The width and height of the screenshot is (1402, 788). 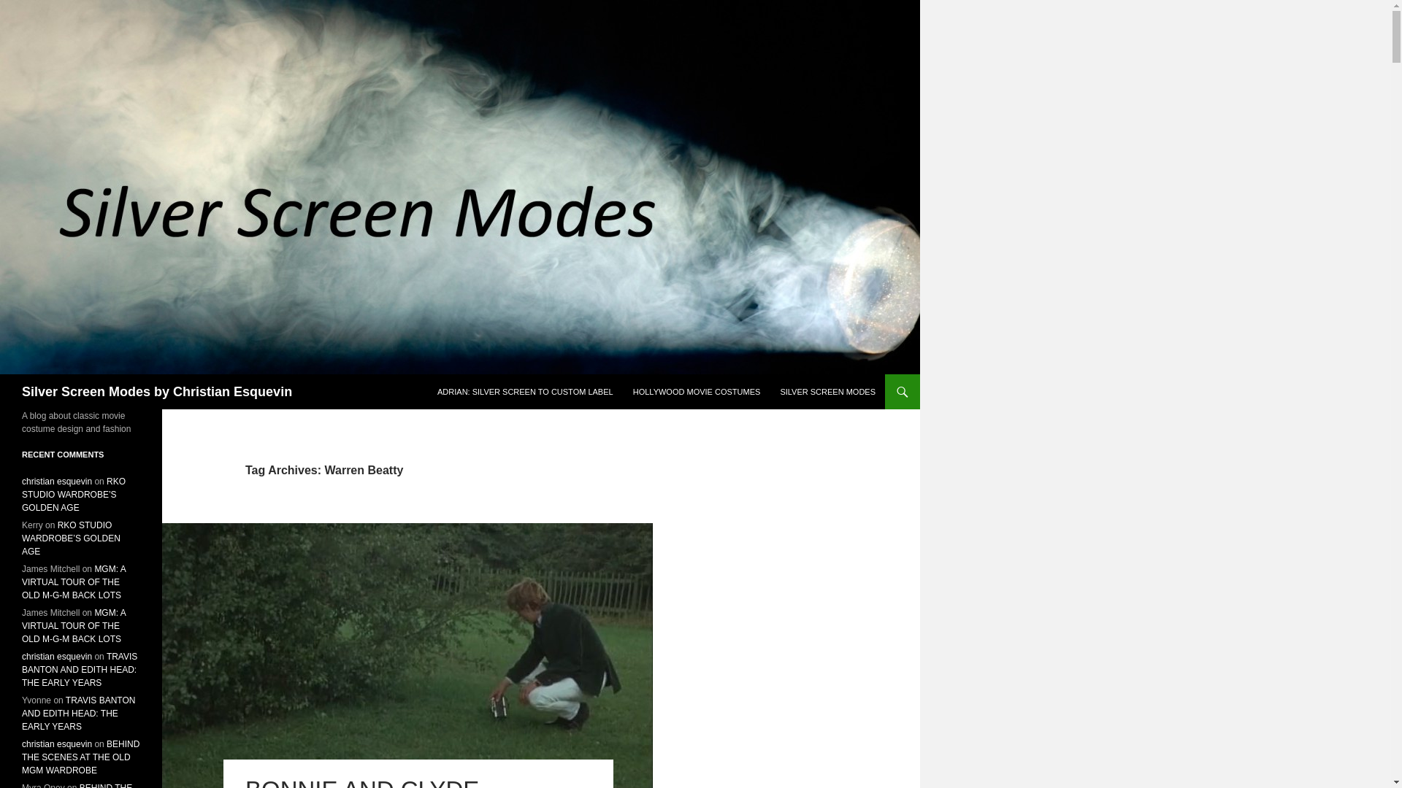 I want to click on MGM: A VIRTUAL TOUR OF THE OLD M-G-M BACK LOTS, so click(x=74, y=626).